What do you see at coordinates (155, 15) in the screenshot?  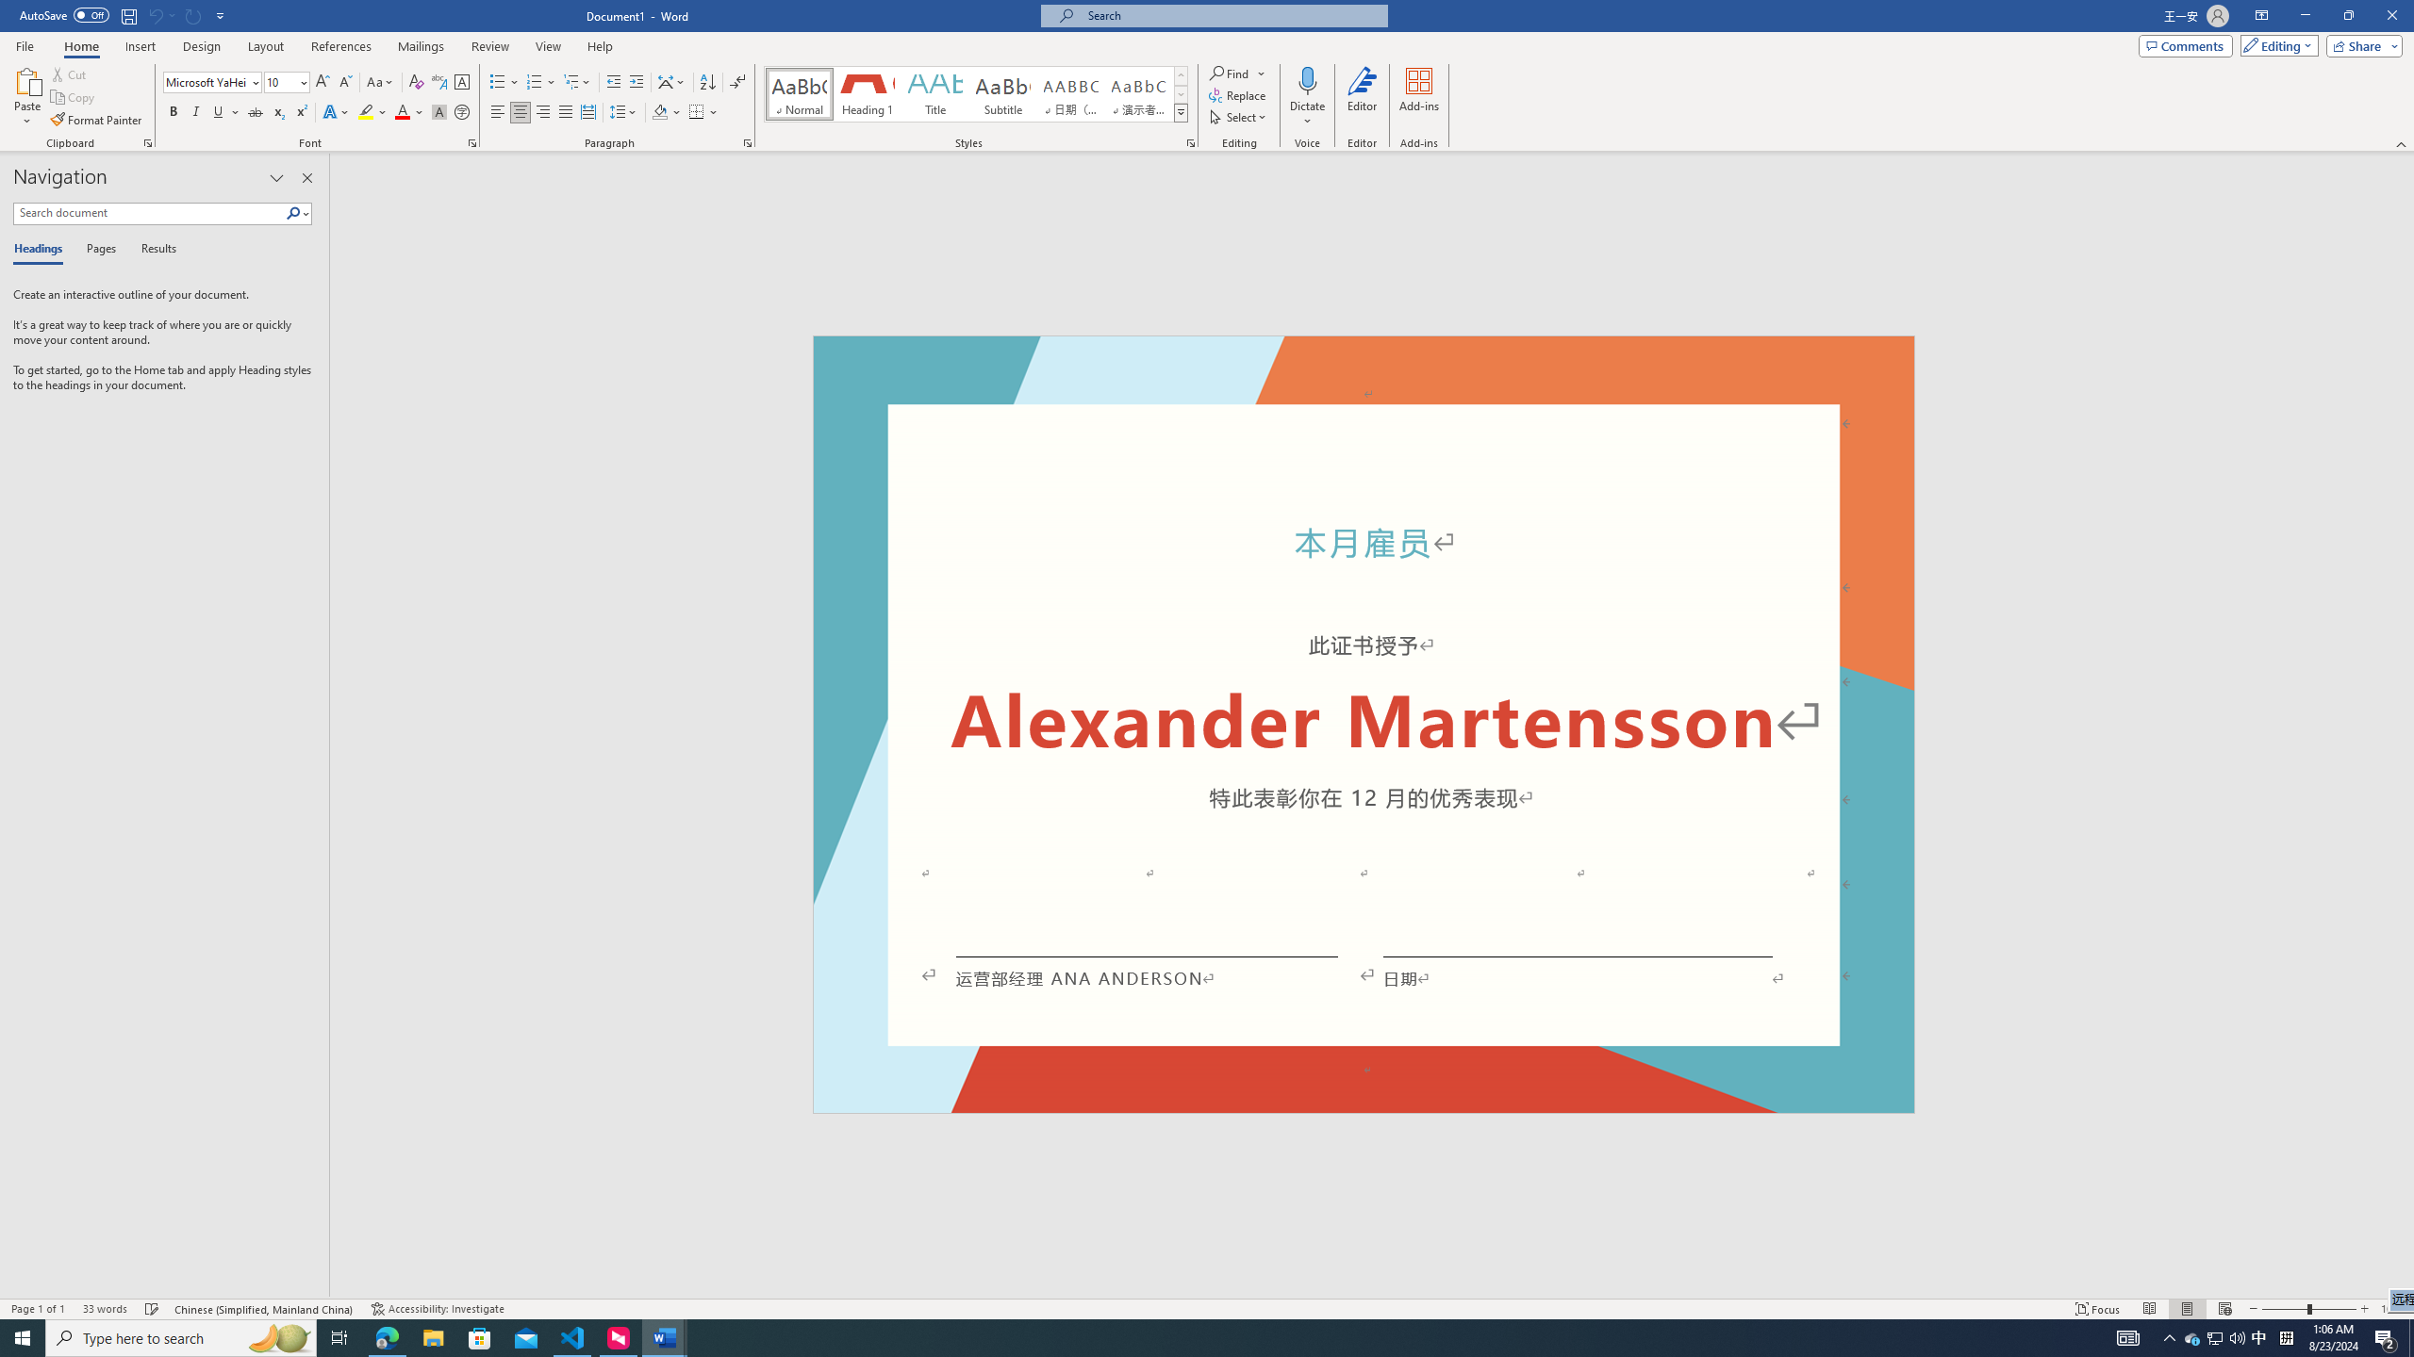 I see `Can't Undo` at bounding box center [155, 15].